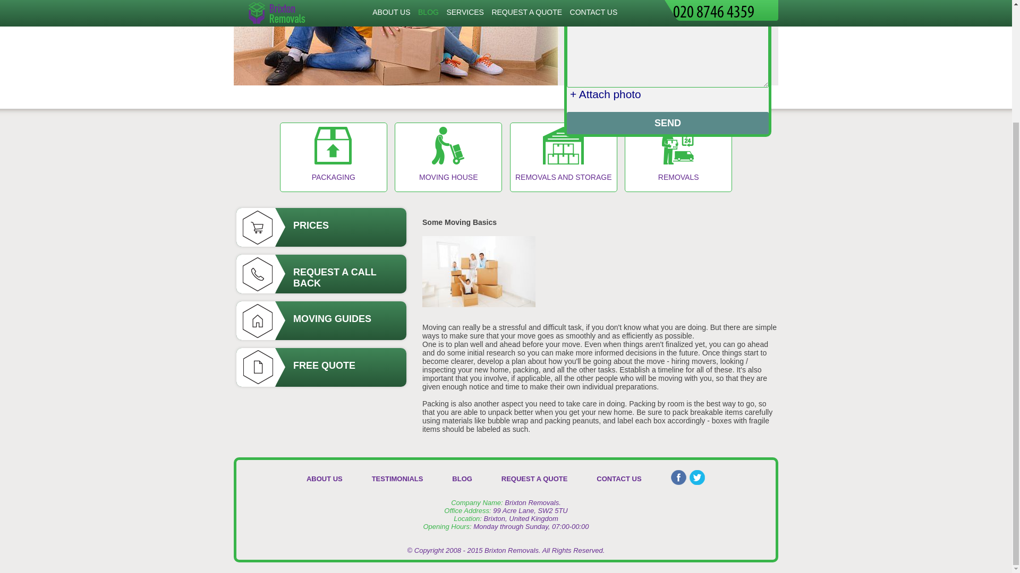  I want to click on SEND, so click(668, 123).